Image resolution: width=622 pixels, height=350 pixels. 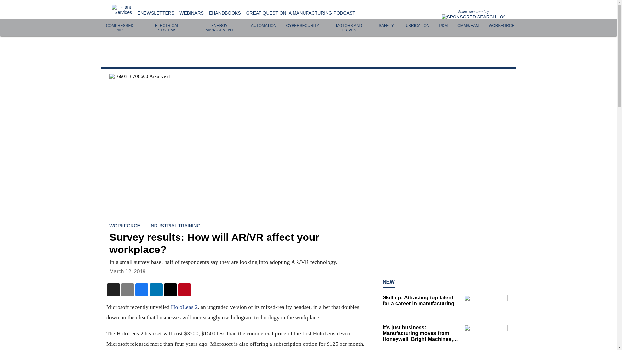 What do you see at coordinates (443, 26) in the screenshot?
I see `PDM` at bounding box center [443, 26].